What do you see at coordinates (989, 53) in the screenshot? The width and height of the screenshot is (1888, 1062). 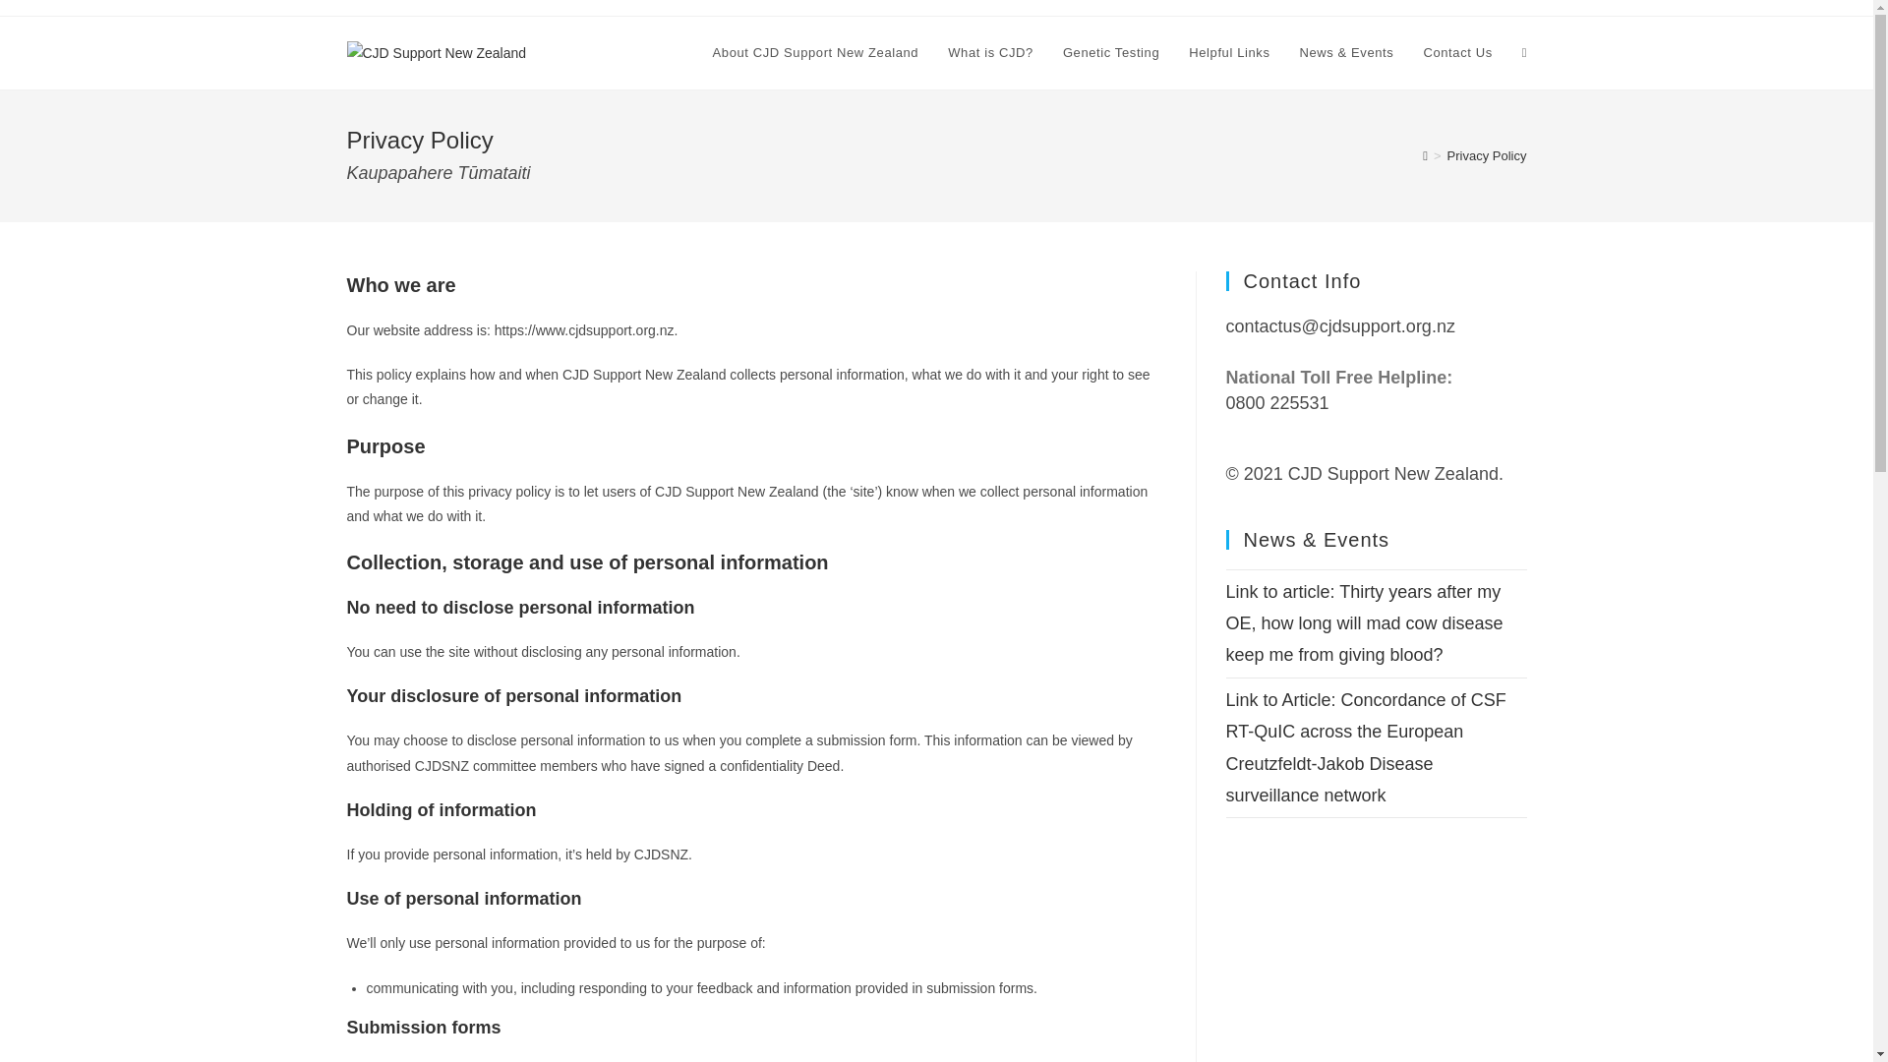 I see `What is CJD?` at bounding box center [989, 53].